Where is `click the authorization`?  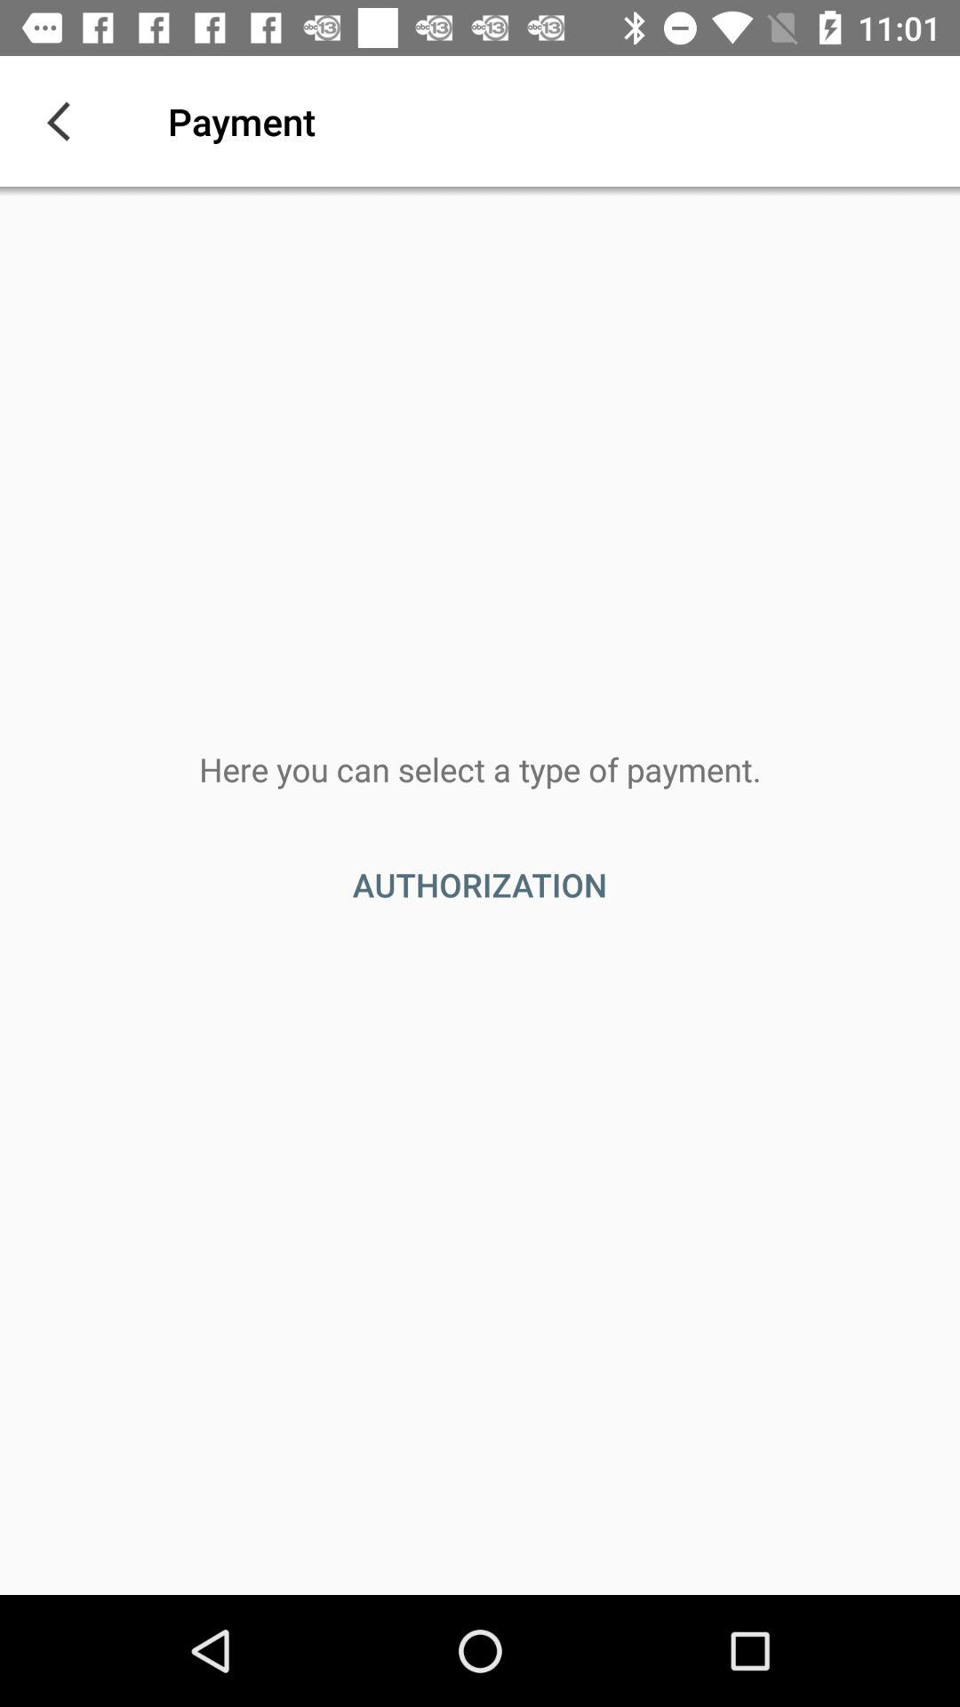 click the authorization is located at coordinates (480, 885).